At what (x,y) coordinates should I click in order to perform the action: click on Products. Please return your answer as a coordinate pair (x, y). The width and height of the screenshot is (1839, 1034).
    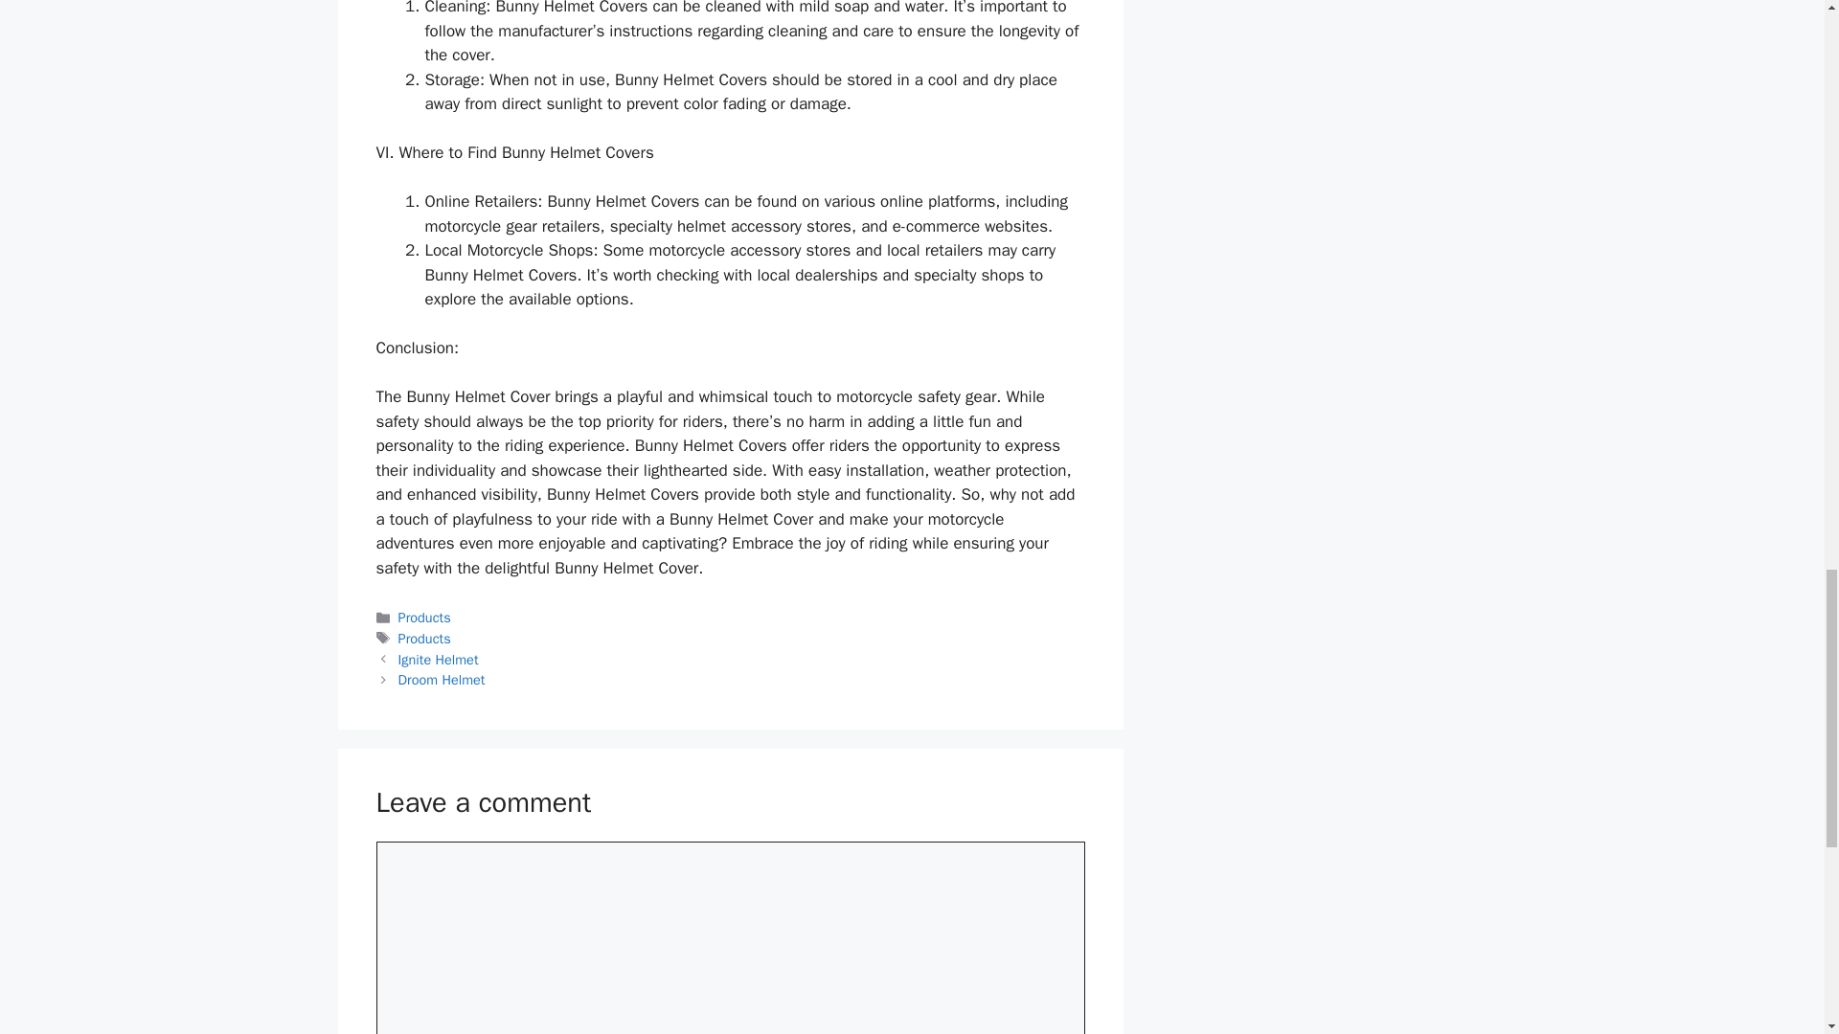
    Looking at the image, I should click on (424, 618).